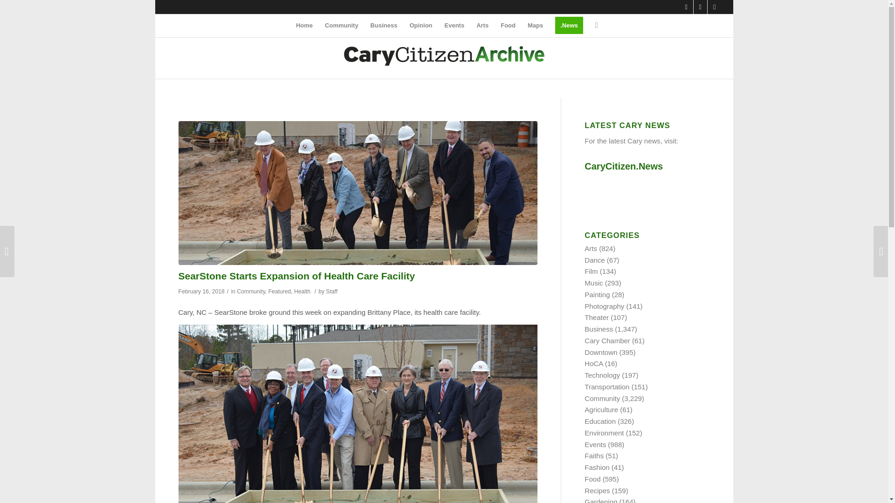 Image resolution: width=895 pixels, height=503 pixels. What do you see at coordinates (454, 25) in the screenshot?
I see `Events` at bounding box center [454, 25].